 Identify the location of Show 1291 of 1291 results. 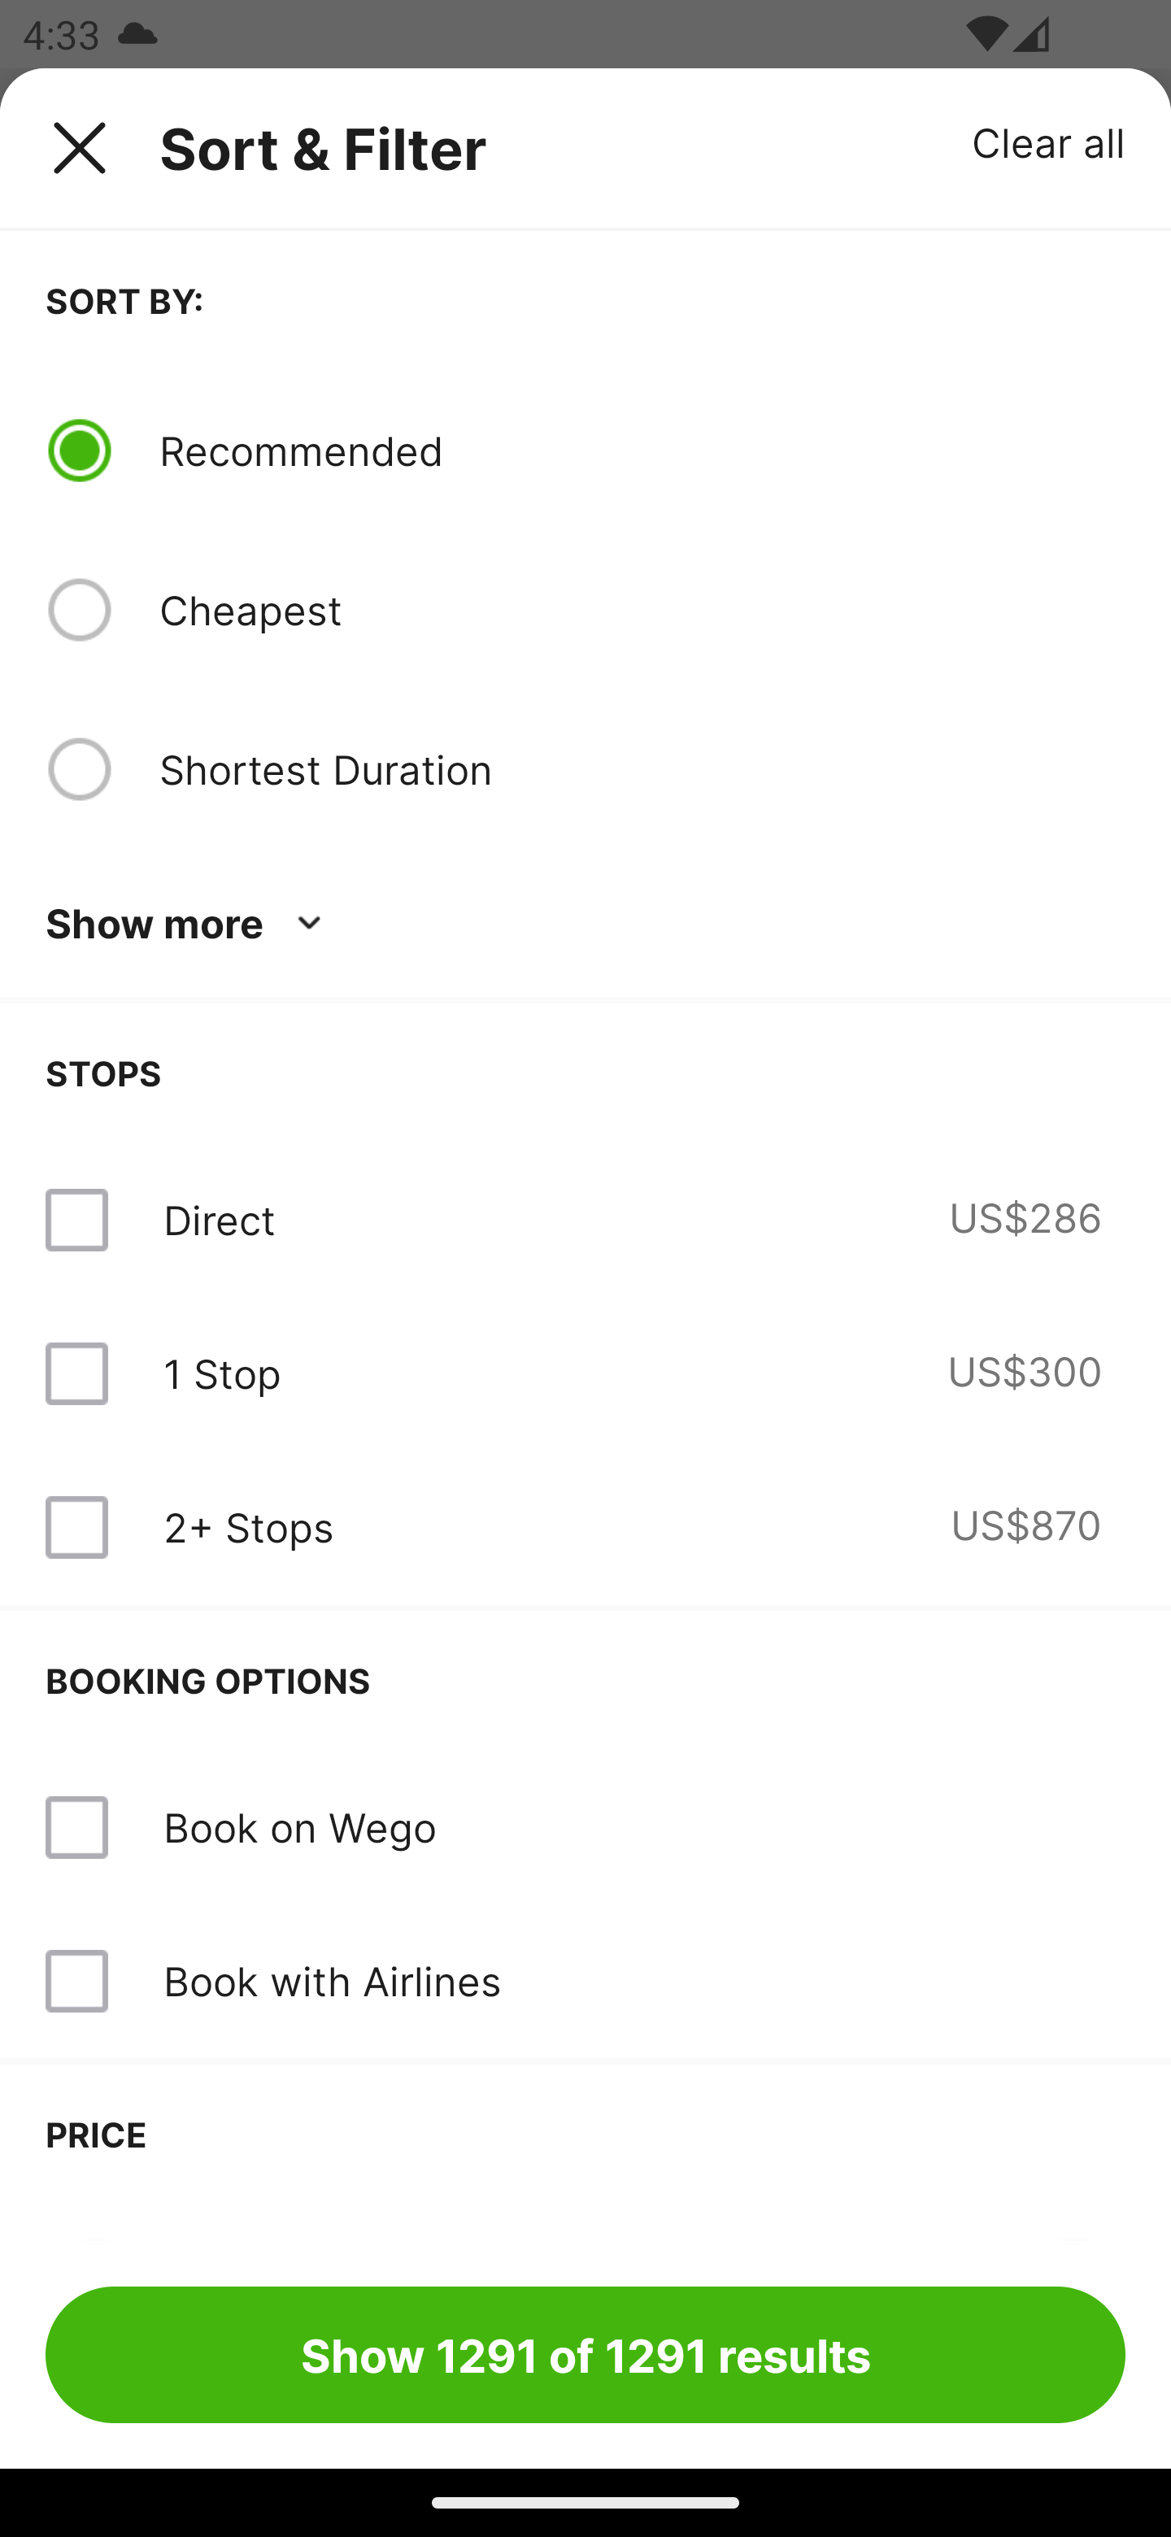
(585, 2354).